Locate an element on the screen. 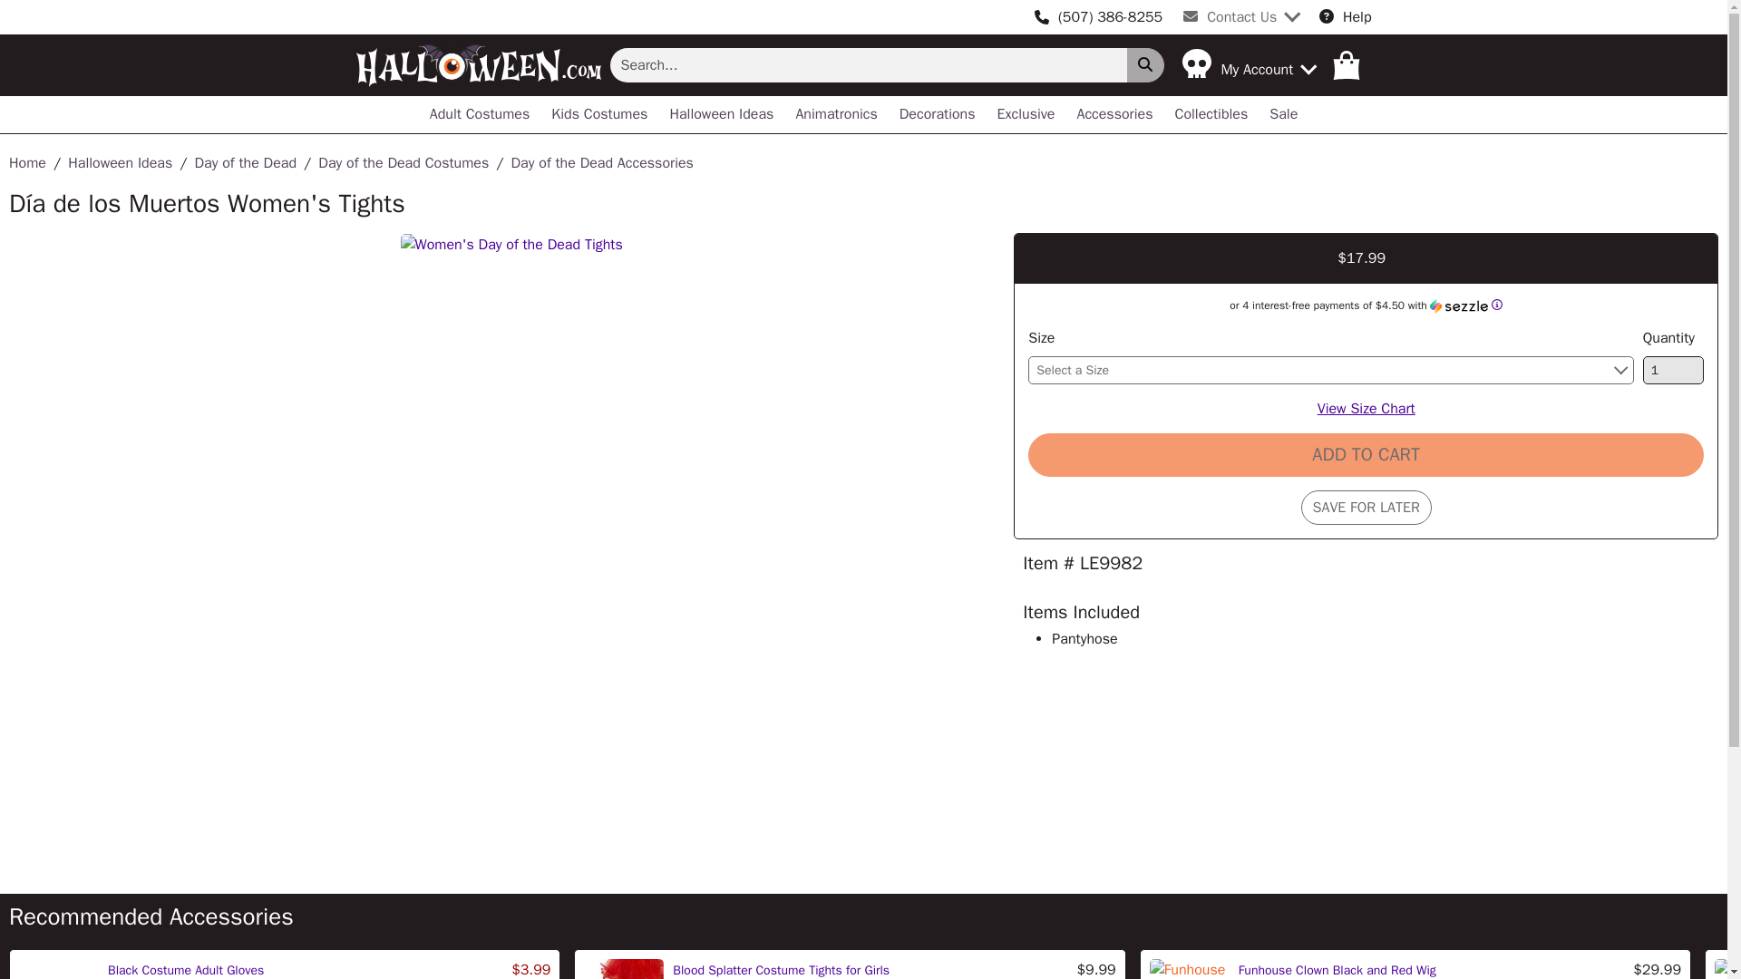 This screenshot has width=1741, height=979. Kids Costumes is located at coordinates (598, 114).